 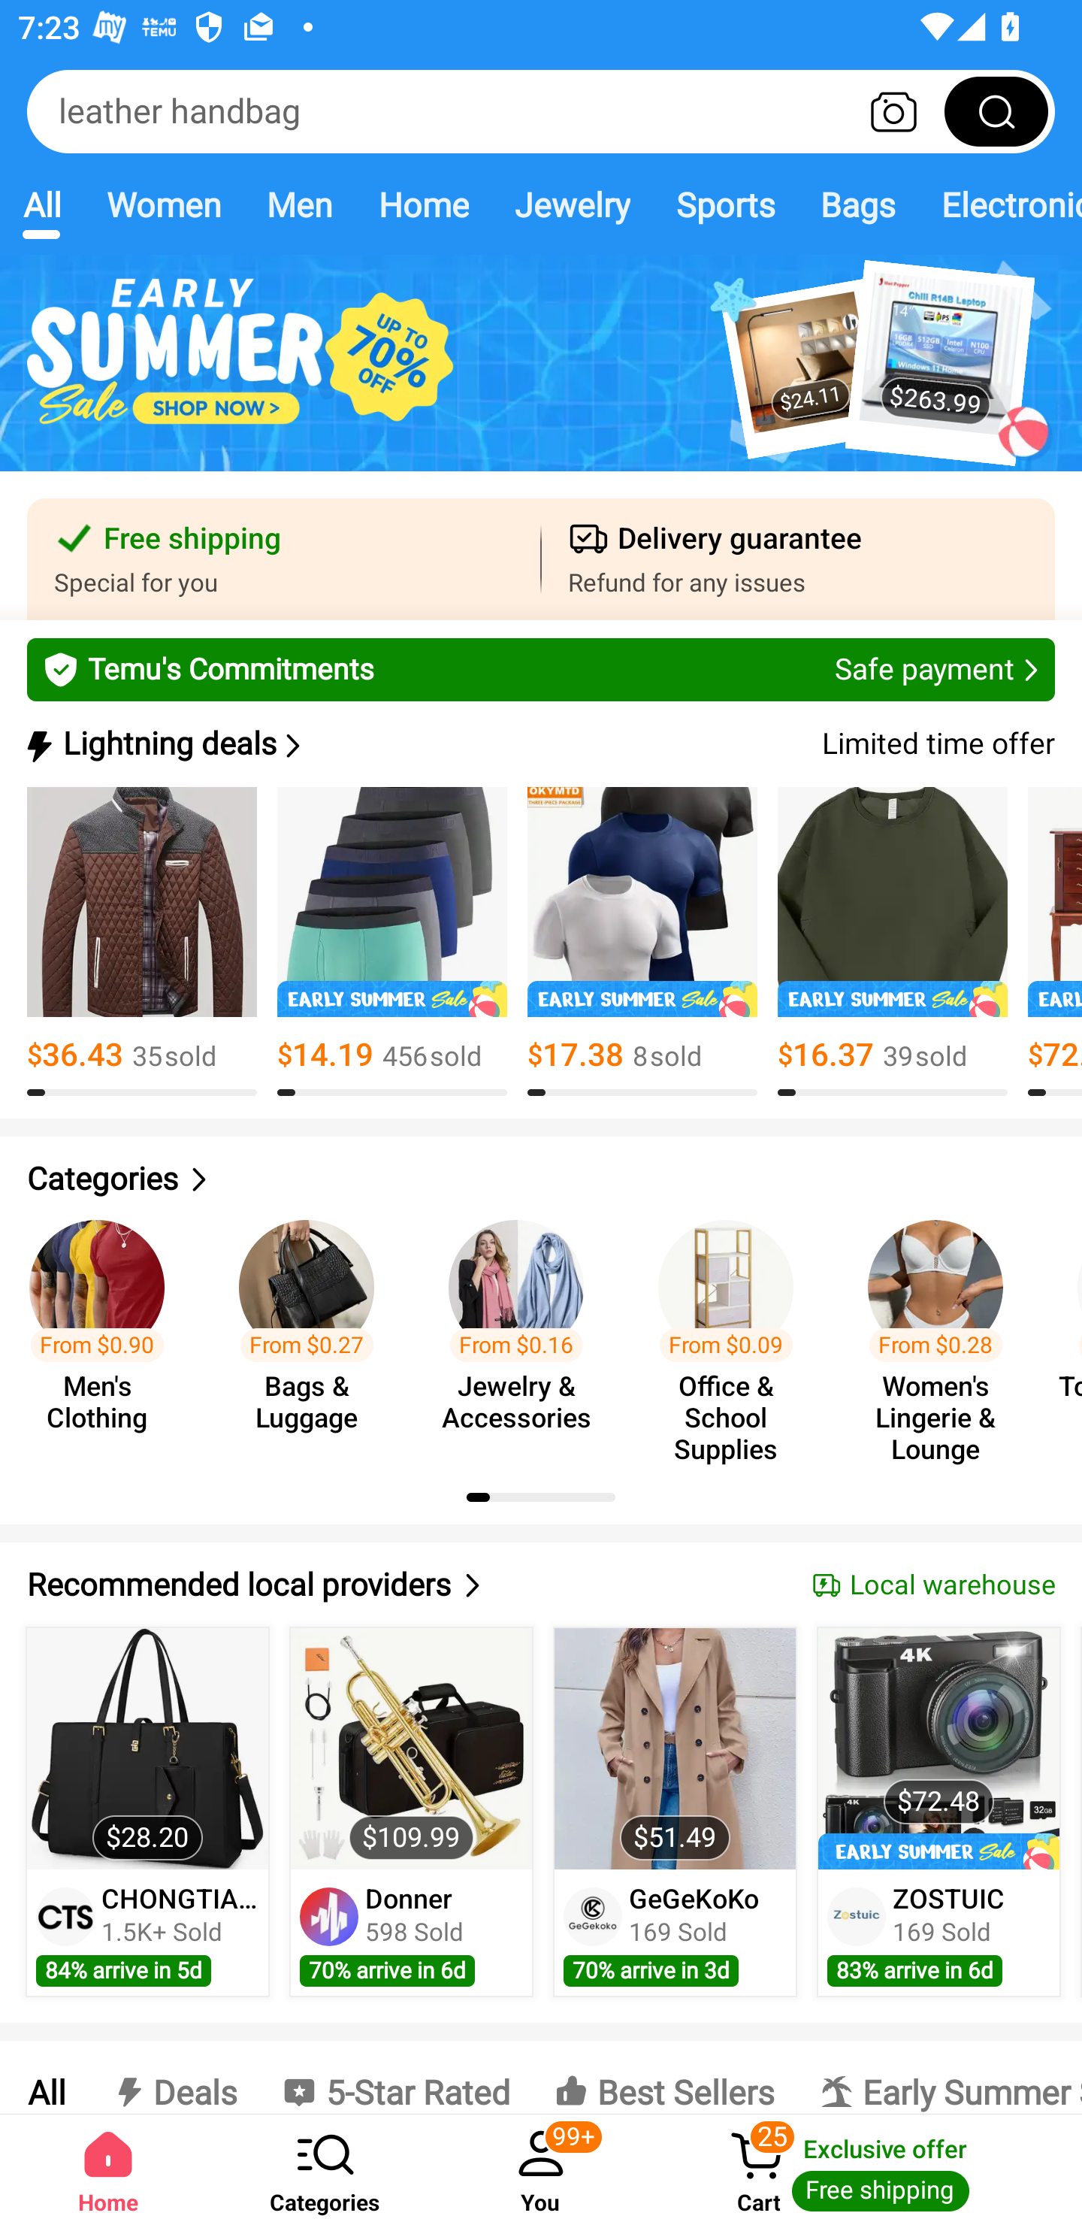 I want to click on Sports, so click(x=725, y=204).